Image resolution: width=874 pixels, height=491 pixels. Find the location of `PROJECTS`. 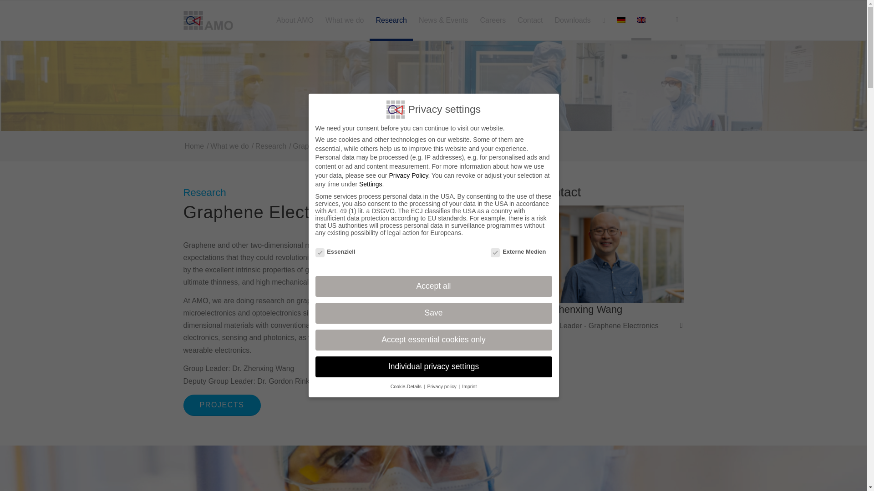

PROJECTS is located at coordinates (221, 405).